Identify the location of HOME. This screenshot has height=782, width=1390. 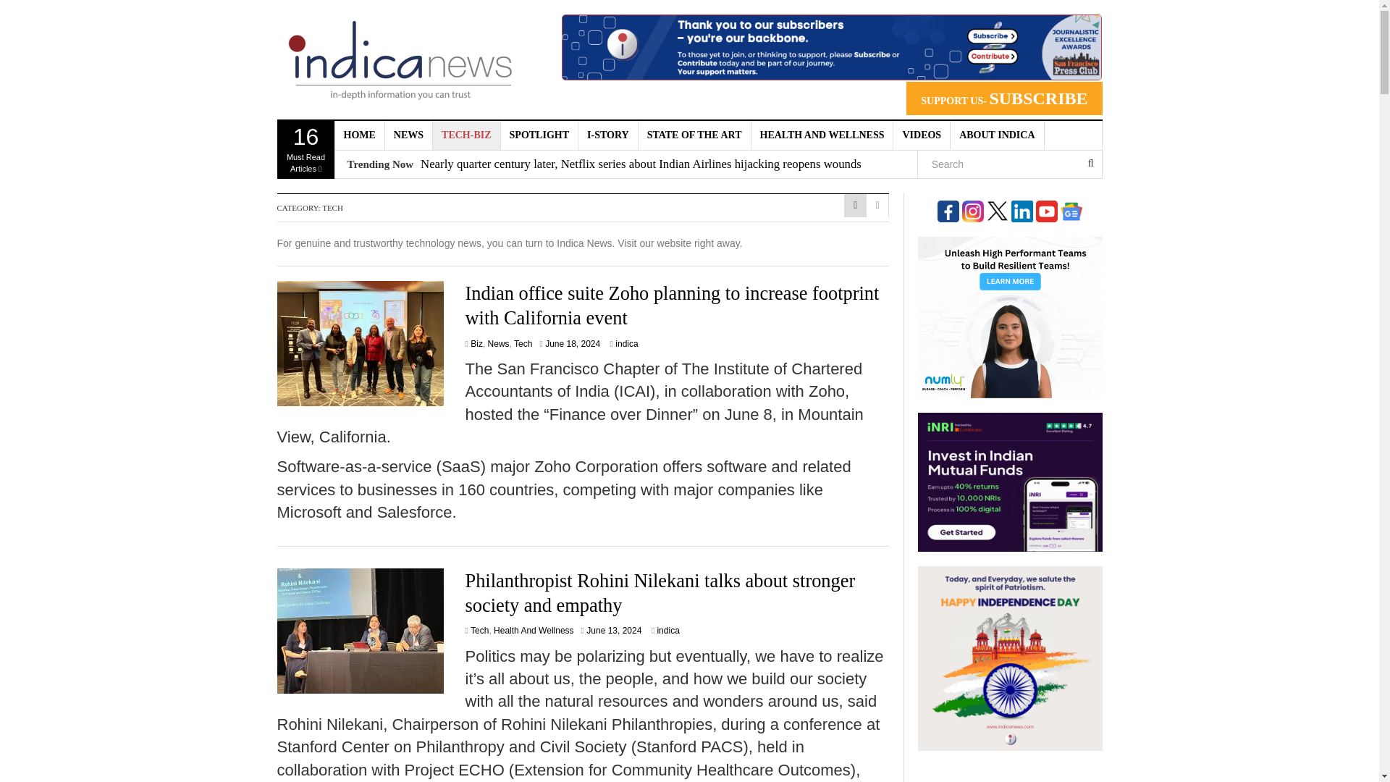
(359, 135).